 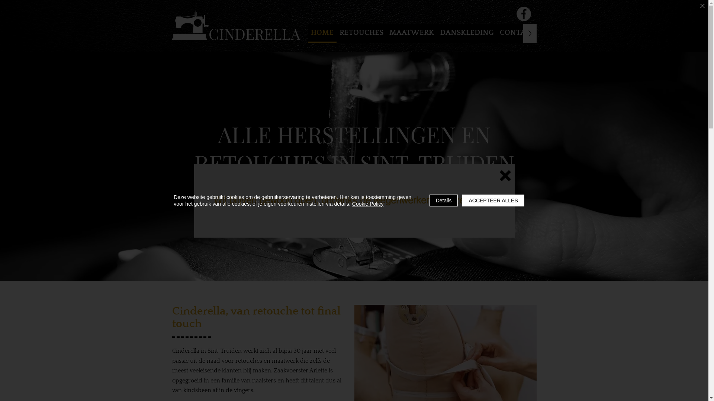 What do you see at coordinates (411, 33) in the screenshot?
I see `MAATWERK` at bounding box center [411, 33].